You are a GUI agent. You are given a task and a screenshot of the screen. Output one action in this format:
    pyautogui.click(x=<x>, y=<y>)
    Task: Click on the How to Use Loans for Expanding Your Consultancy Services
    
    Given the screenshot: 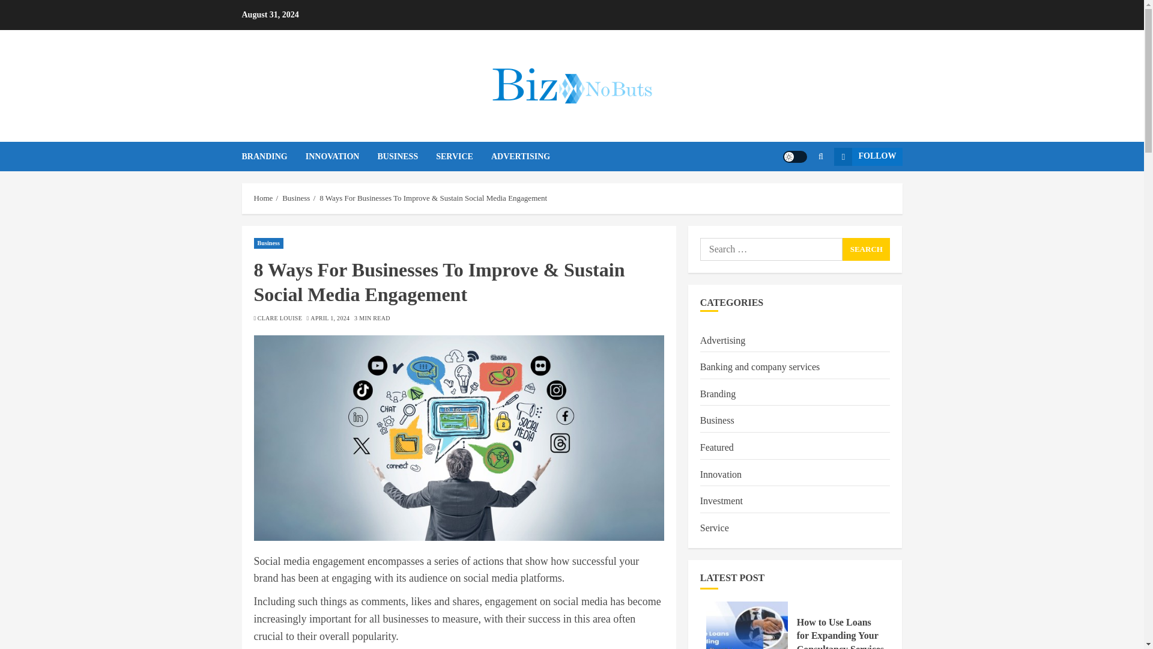 What is the action you would take?
    pyautogui.click(x=840, y=633)
    